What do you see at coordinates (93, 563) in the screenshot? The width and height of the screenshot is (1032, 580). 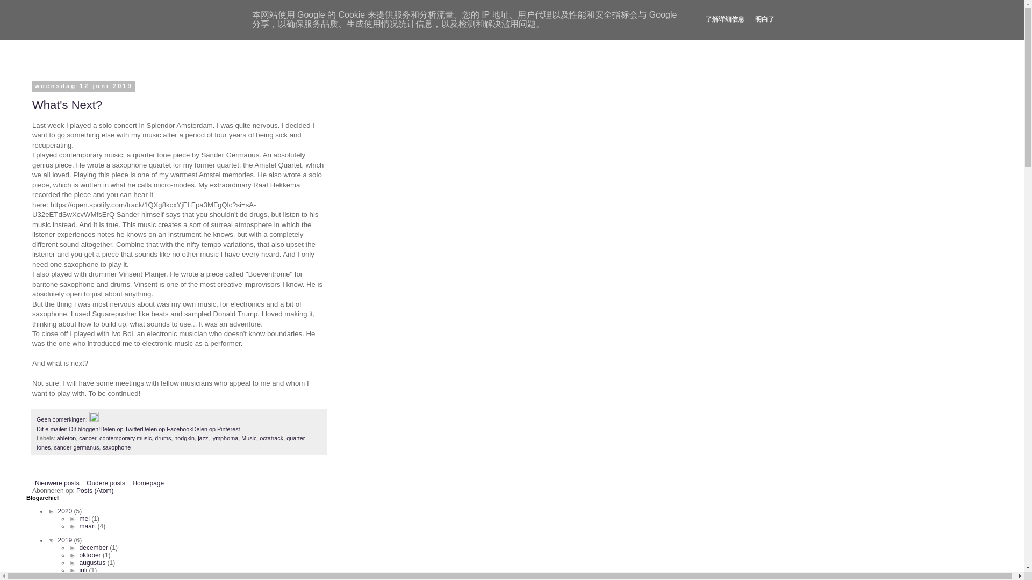 I see `augustus` at bounding box center [93, 563].